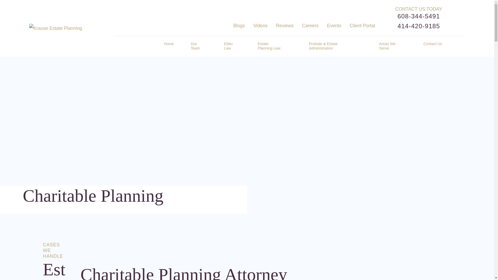  What do you see at coordinates (169, 46) in the screenshot?
I see `Home` at bounding box center [169, 46].